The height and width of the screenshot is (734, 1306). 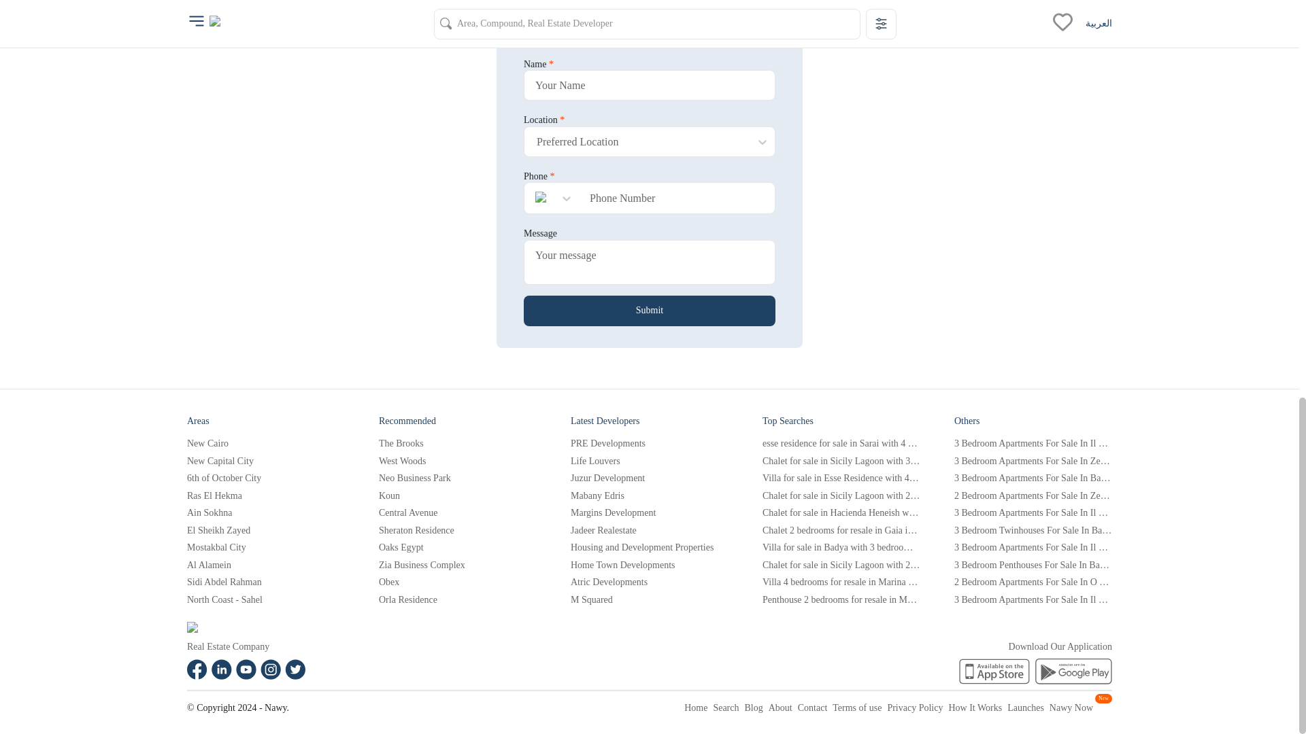 I want to click on North Coast - Sahel, so click(x=265, y=599).